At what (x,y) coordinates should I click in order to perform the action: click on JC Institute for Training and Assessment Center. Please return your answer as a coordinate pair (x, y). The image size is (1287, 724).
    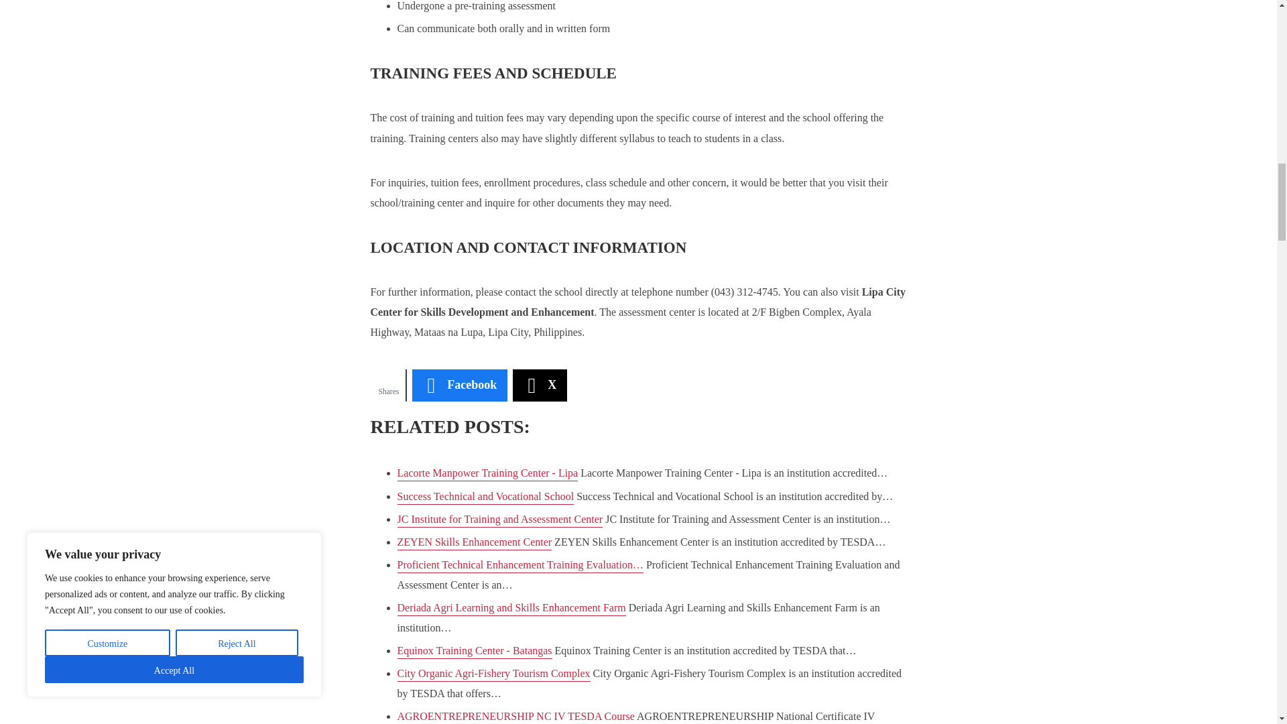
    Looking at the image, I should click on (499, 520).